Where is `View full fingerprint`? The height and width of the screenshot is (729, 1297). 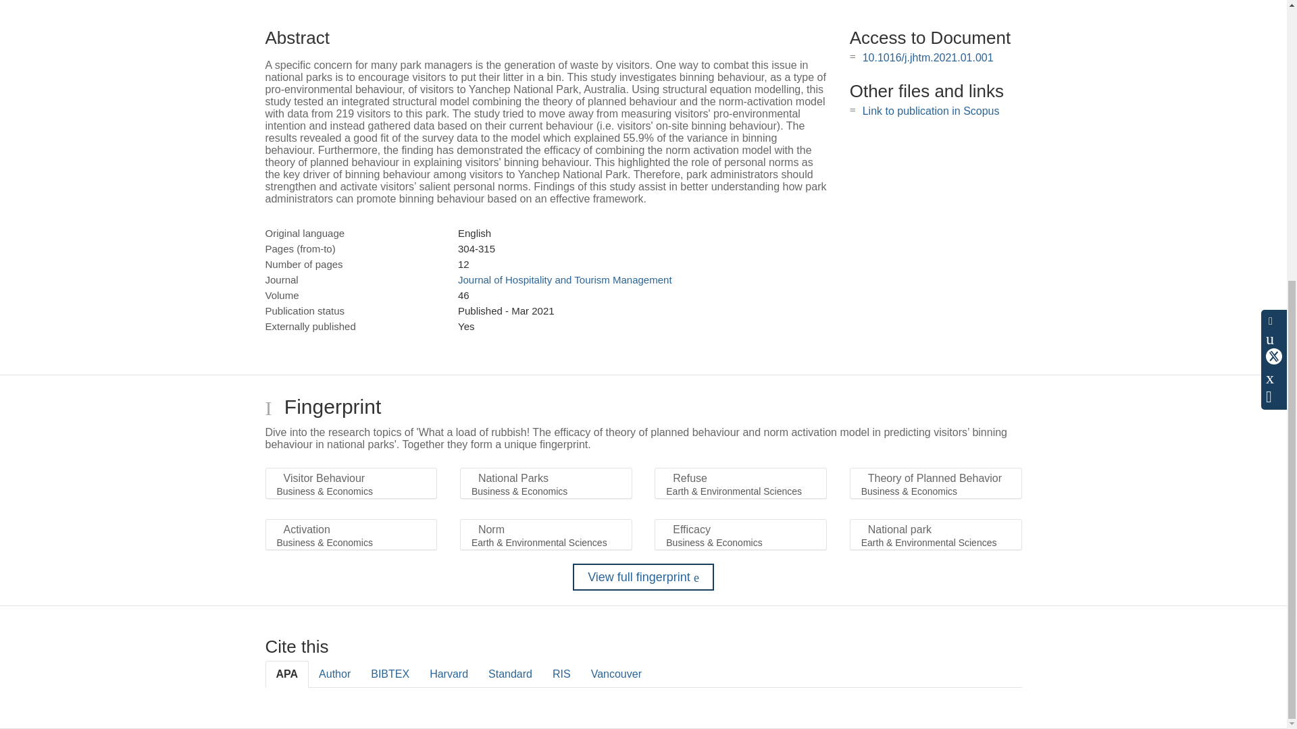 View full fingerprint is located at coordinates (643, 576).